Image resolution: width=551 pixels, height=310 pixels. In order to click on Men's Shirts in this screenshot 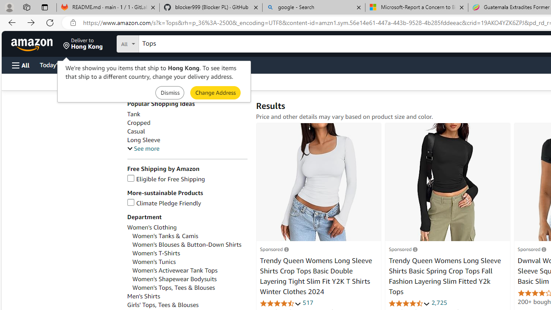, I will do `click(187, 296)`.